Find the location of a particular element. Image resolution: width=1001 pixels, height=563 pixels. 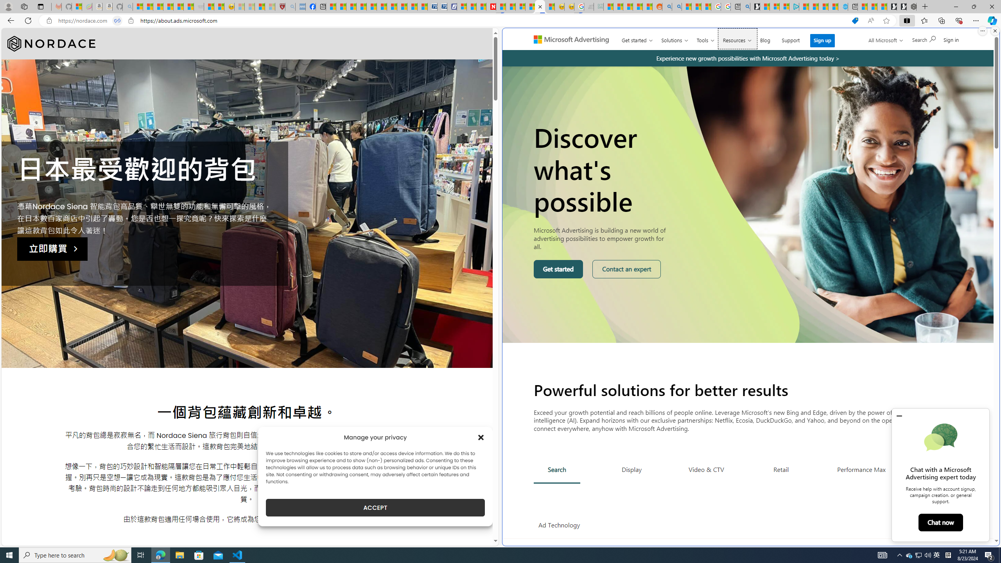

Cheap Car Rentals - Save70.com is located at coordinates (432, 7).